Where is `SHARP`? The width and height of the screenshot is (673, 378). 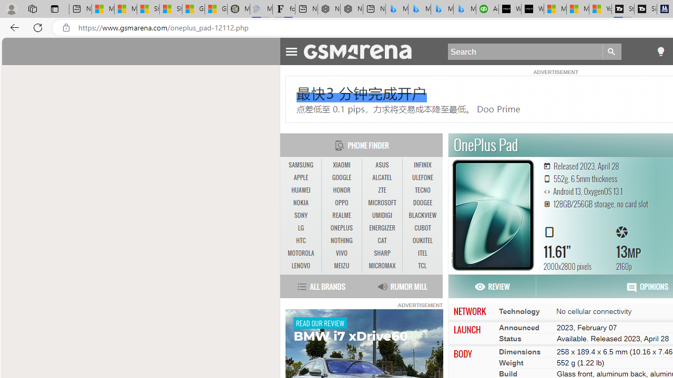 SHARP is located at coordinates (382, 254).